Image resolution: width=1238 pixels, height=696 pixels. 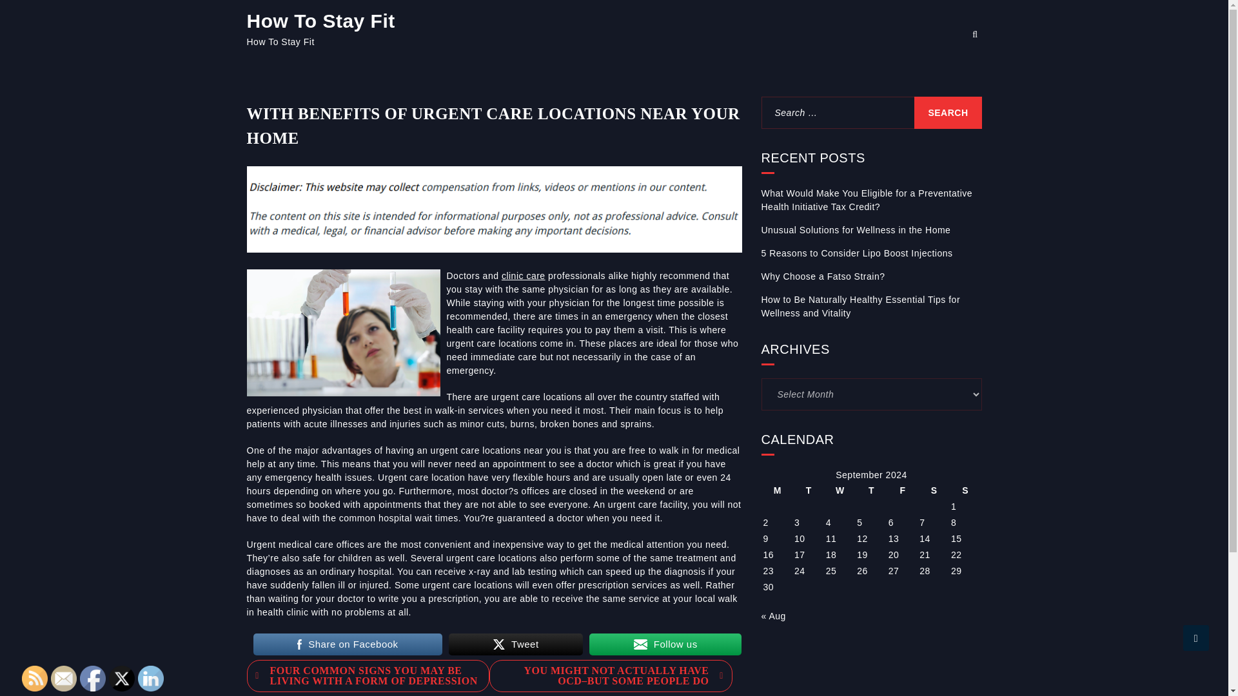 What do you see at coordinates (823, 276) in the screenshot?
I see `Why Choose a Fatso Strain?` at bounding box center [823, 276].